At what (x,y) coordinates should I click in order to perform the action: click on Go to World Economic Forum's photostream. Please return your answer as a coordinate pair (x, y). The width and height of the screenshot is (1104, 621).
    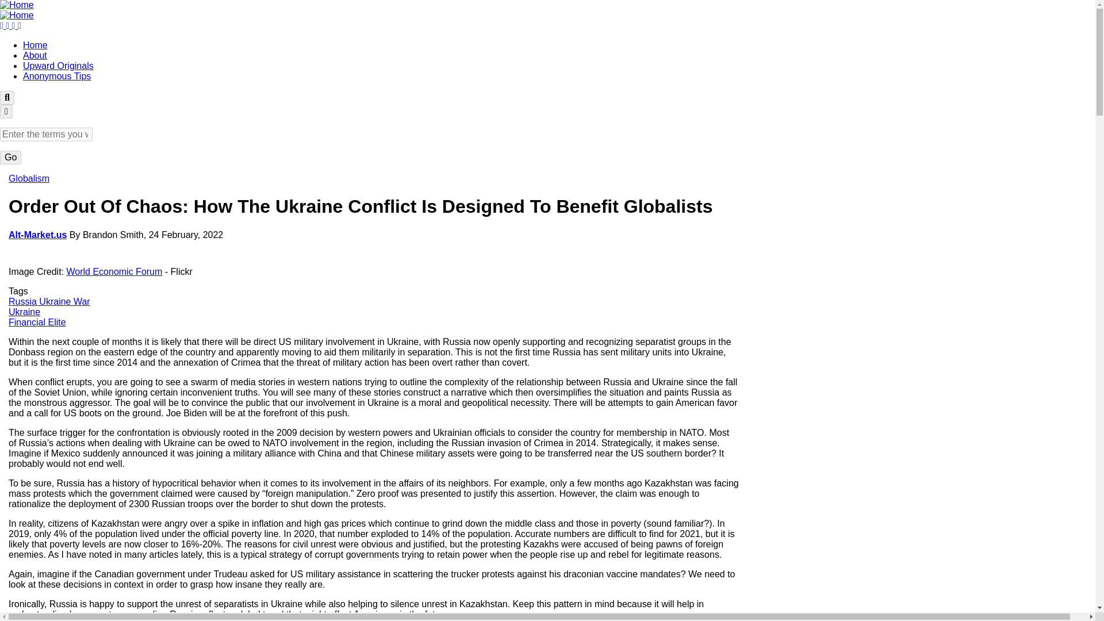
    Looking at the image, I should click on (114, 271).